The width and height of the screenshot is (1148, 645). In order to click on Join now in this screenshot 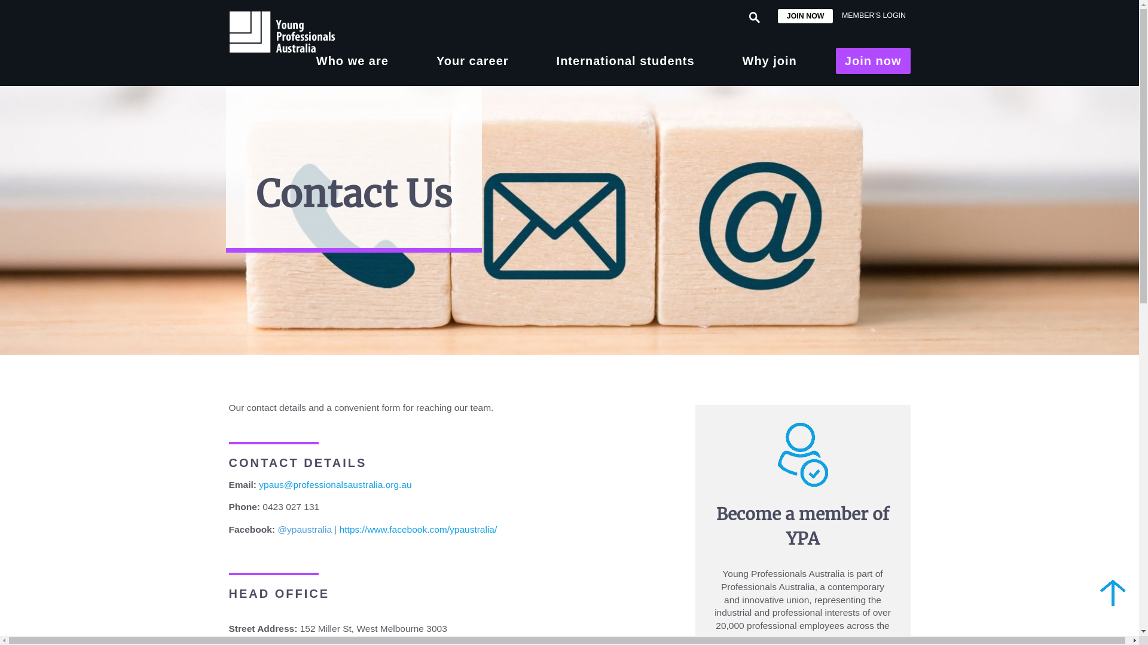, I will do `click(873, 61)`.